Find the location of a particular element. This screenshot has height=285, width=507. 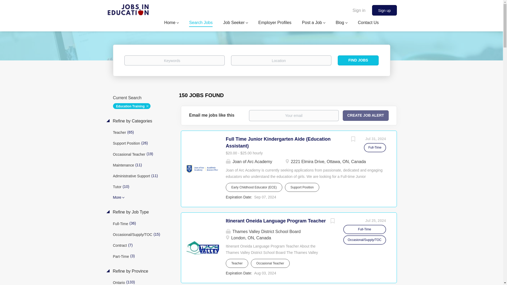

Search Jobs is located at coordinates (201, 23).